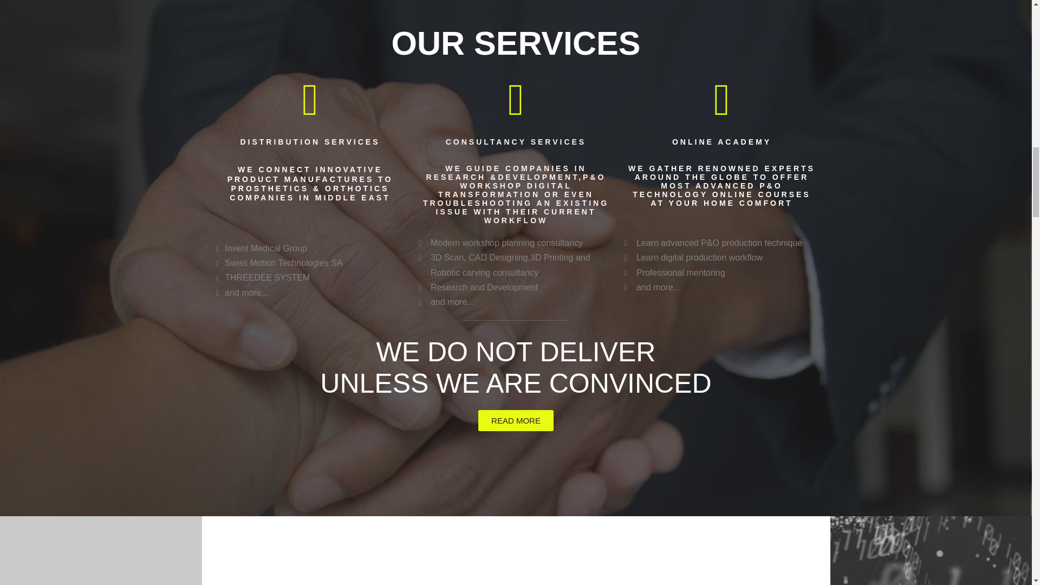 The image size is (1040, 585). What do you see at coordinates (310, 262) in the screenshot?
I see `Swiss Motion Technologies SA` at bounding box center [310, 262].